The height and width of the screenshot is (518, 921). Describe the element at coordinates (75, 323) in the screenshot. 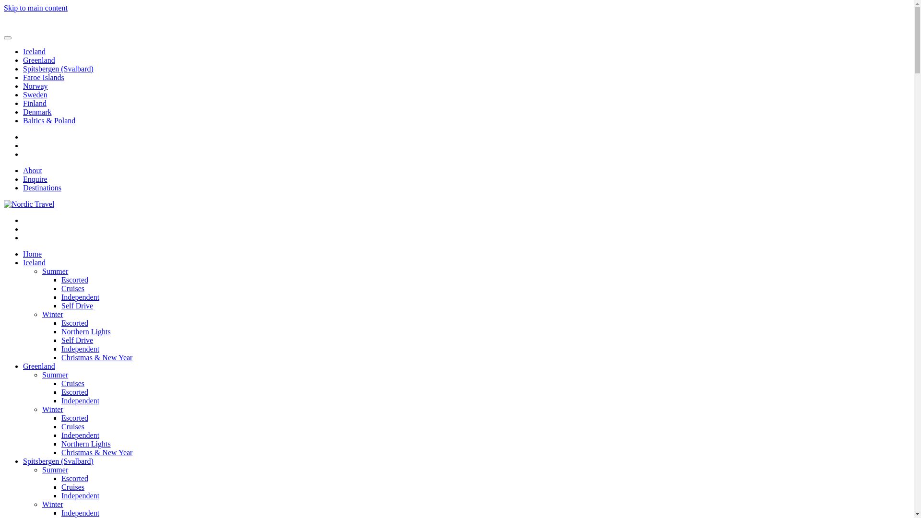

I see `Escorted` at that location.